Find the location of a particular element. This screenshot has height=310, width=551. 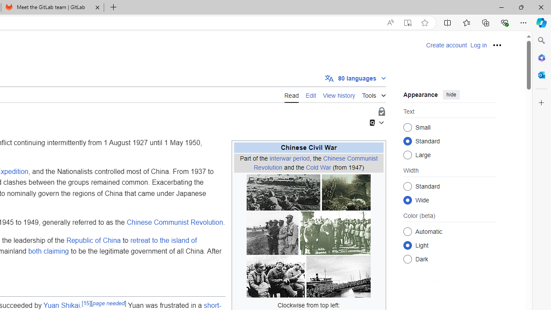

Standard is located at coordinates (407, 186).